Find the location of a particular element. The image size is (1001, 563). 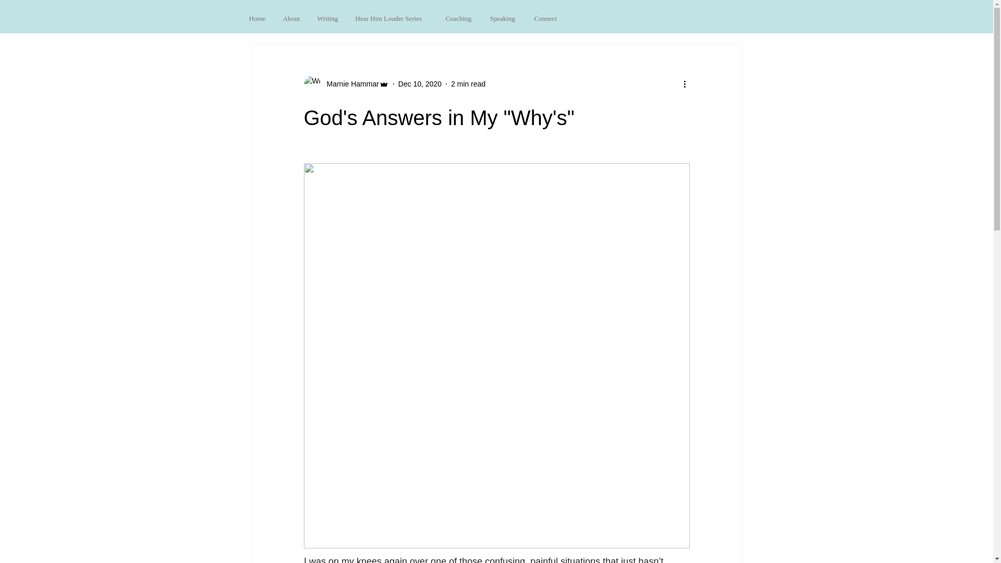

Connect is located at coordinates (546, 18).